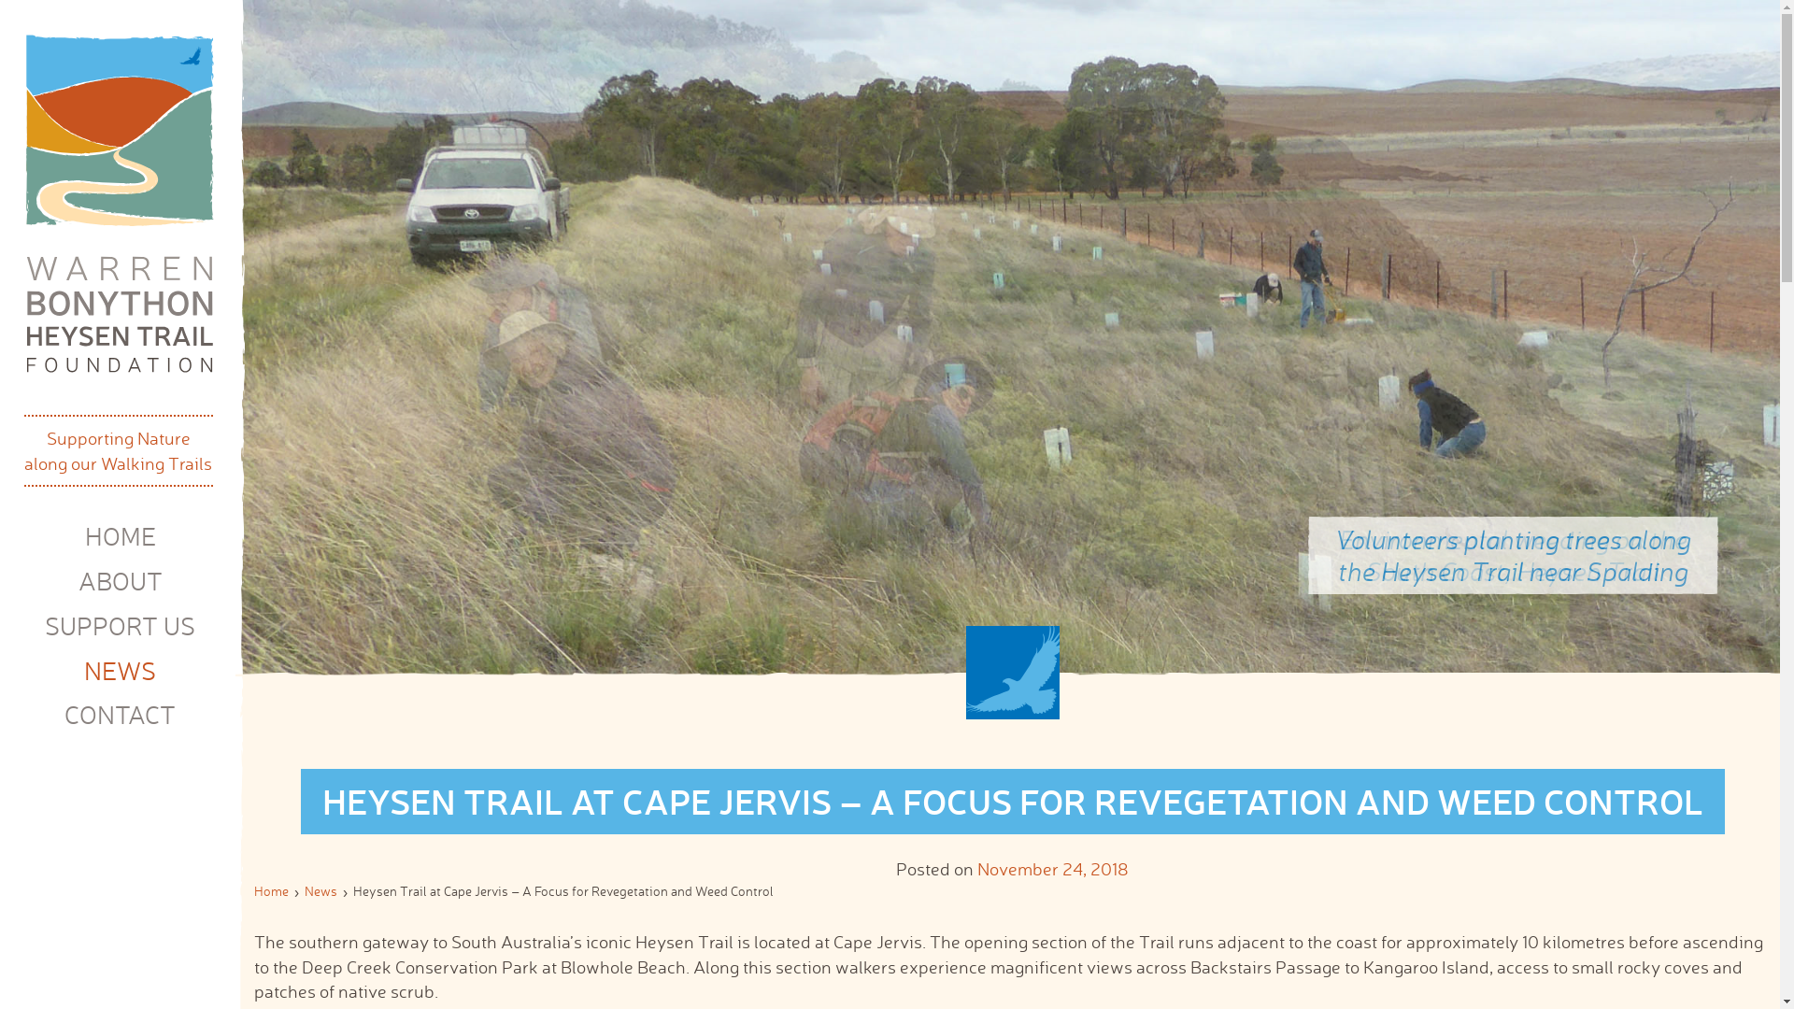 The height and width of the screenshot is (1009, 1794). Describe the element at coordinates (120, 206) in the screenshot. I see `Go to Website Home Page` at that location.